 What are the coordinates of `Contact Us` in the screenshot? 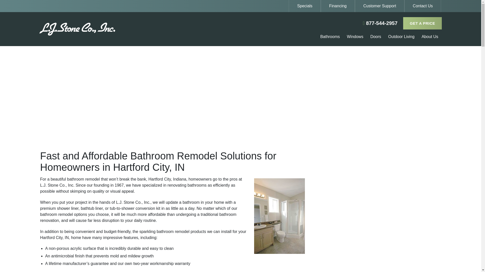 It's located at (423, 6).